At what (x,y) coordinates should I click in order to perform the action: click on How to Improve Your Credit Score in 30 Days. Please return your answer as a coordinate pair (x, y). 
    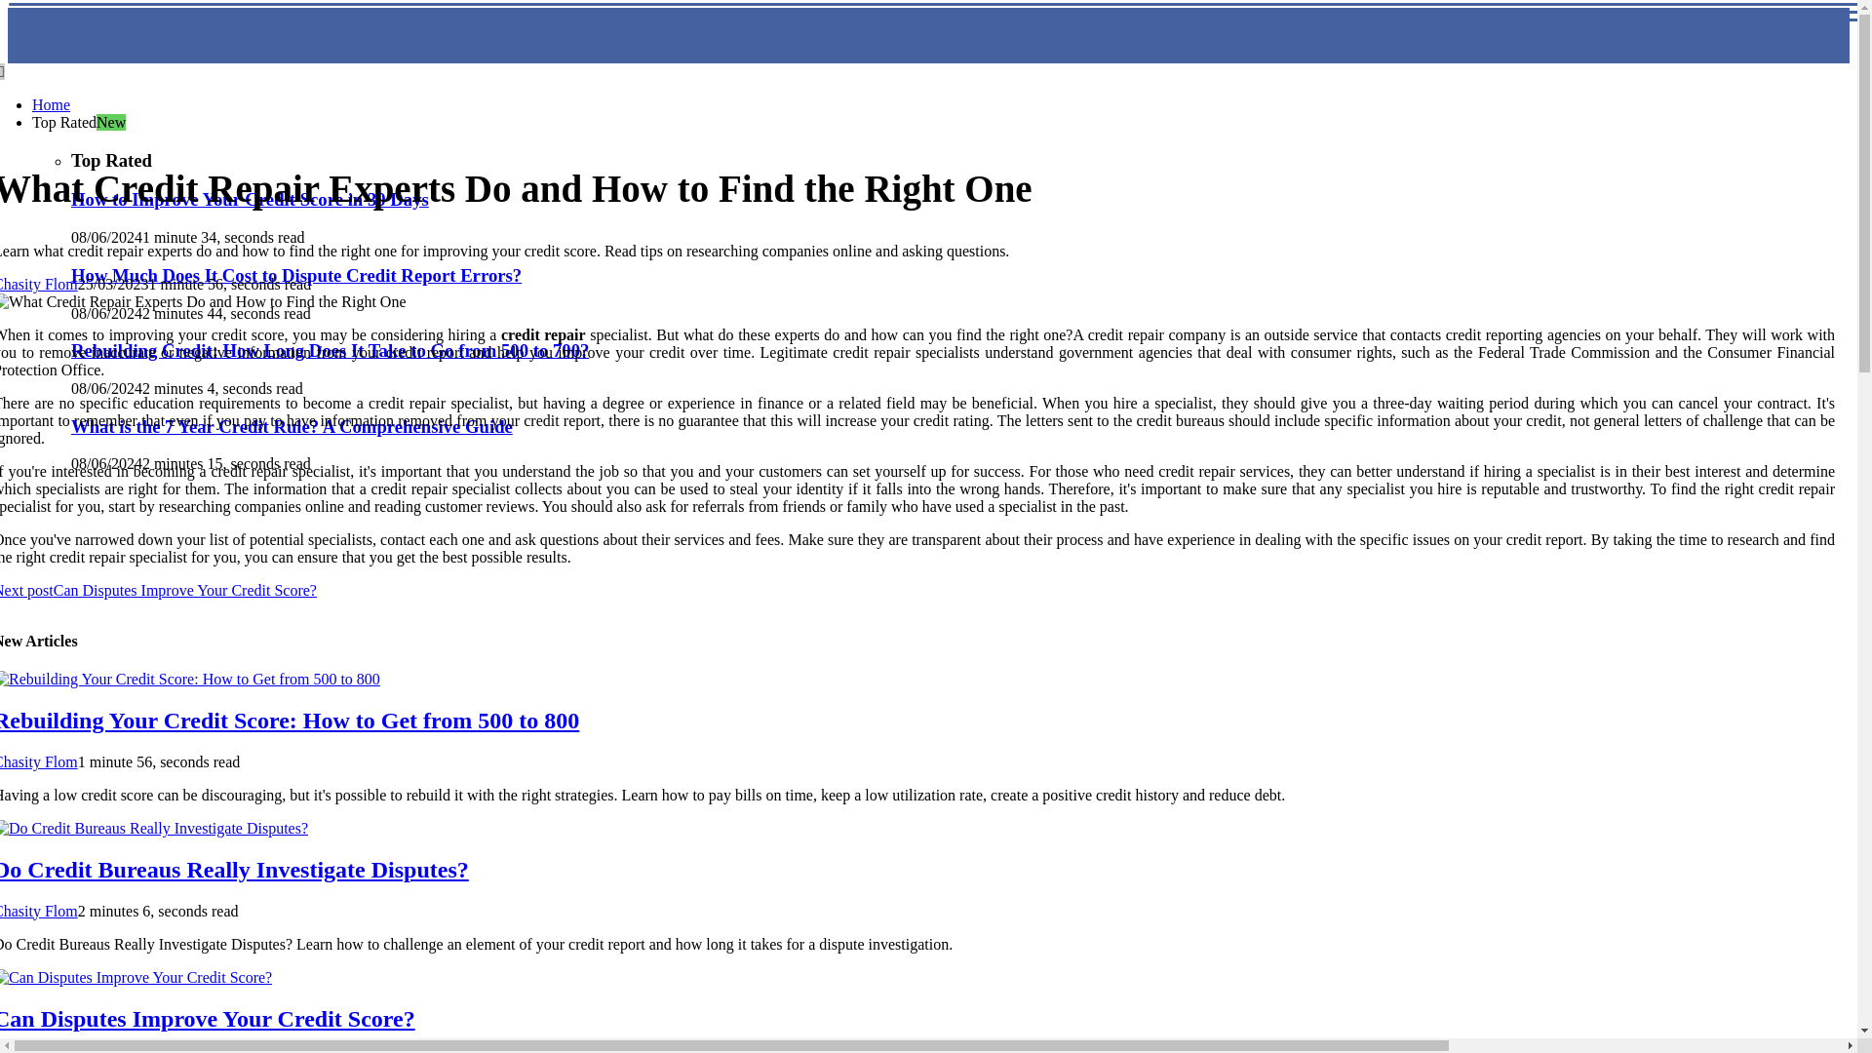
    Looking at the image, I should click on (250, 199).